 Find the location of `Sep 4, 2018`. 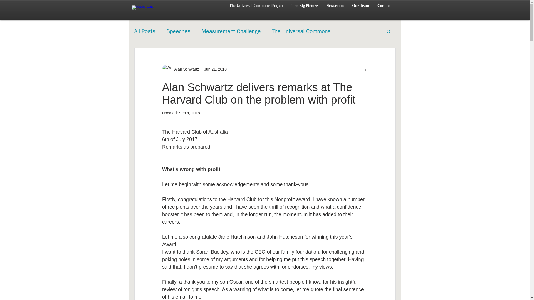

Sep 4, 2018 is located at coordinates (189, 113).